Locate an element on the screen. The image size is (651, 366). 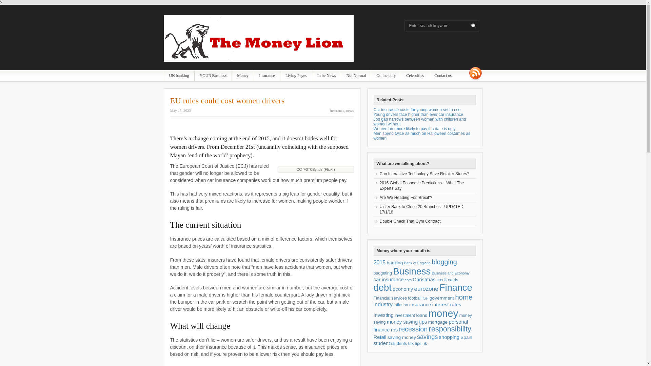
In he News is located at coordinates (327, 76).